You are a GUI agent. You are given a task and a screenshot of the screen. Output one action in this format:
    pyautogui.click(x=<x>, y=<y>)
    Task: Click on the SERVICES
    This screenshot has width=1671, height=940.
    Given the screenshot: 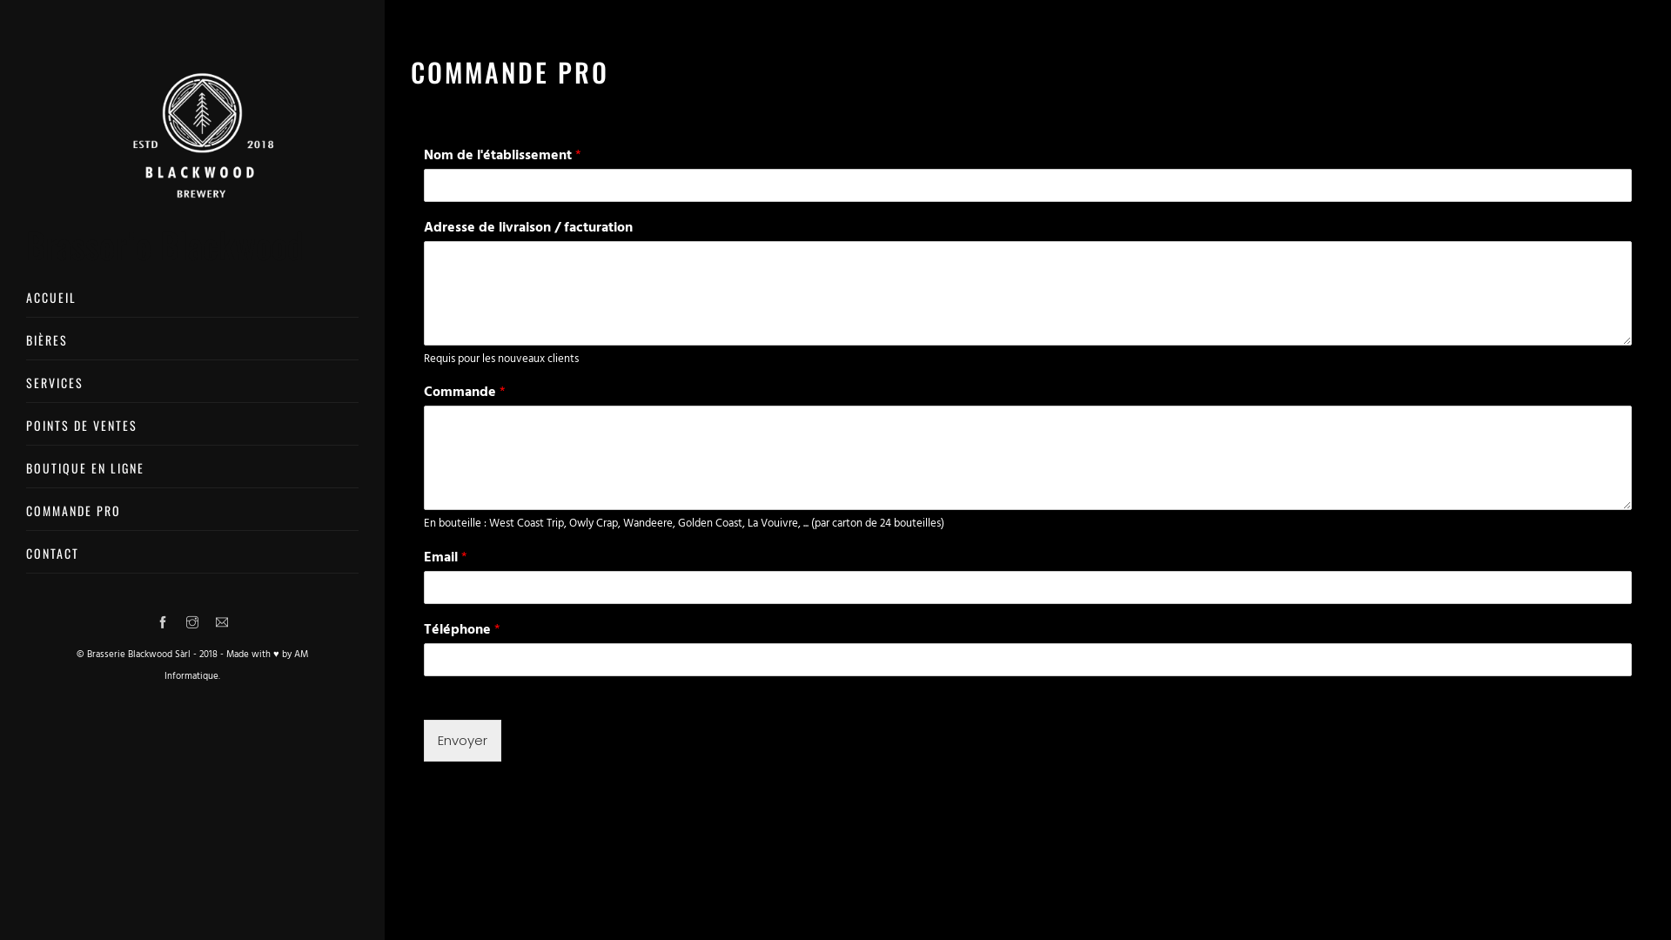 What is the action you would take?
    pyautogui.click(x=192, y=388)
    